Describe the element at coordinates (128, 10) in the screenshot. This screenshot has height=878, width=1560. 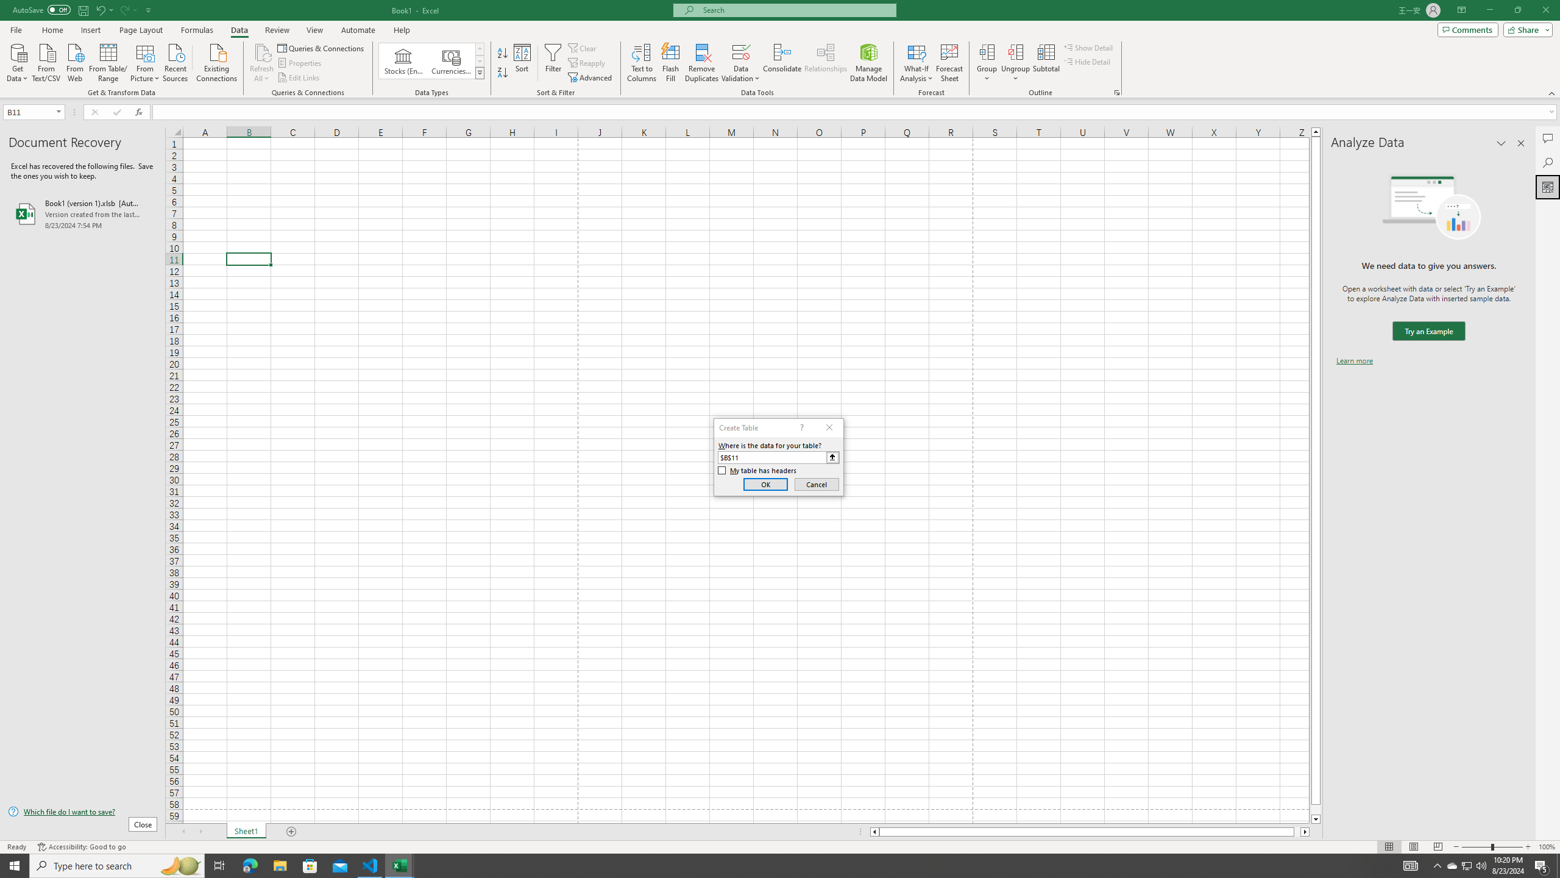
I see `Redo` at that location.